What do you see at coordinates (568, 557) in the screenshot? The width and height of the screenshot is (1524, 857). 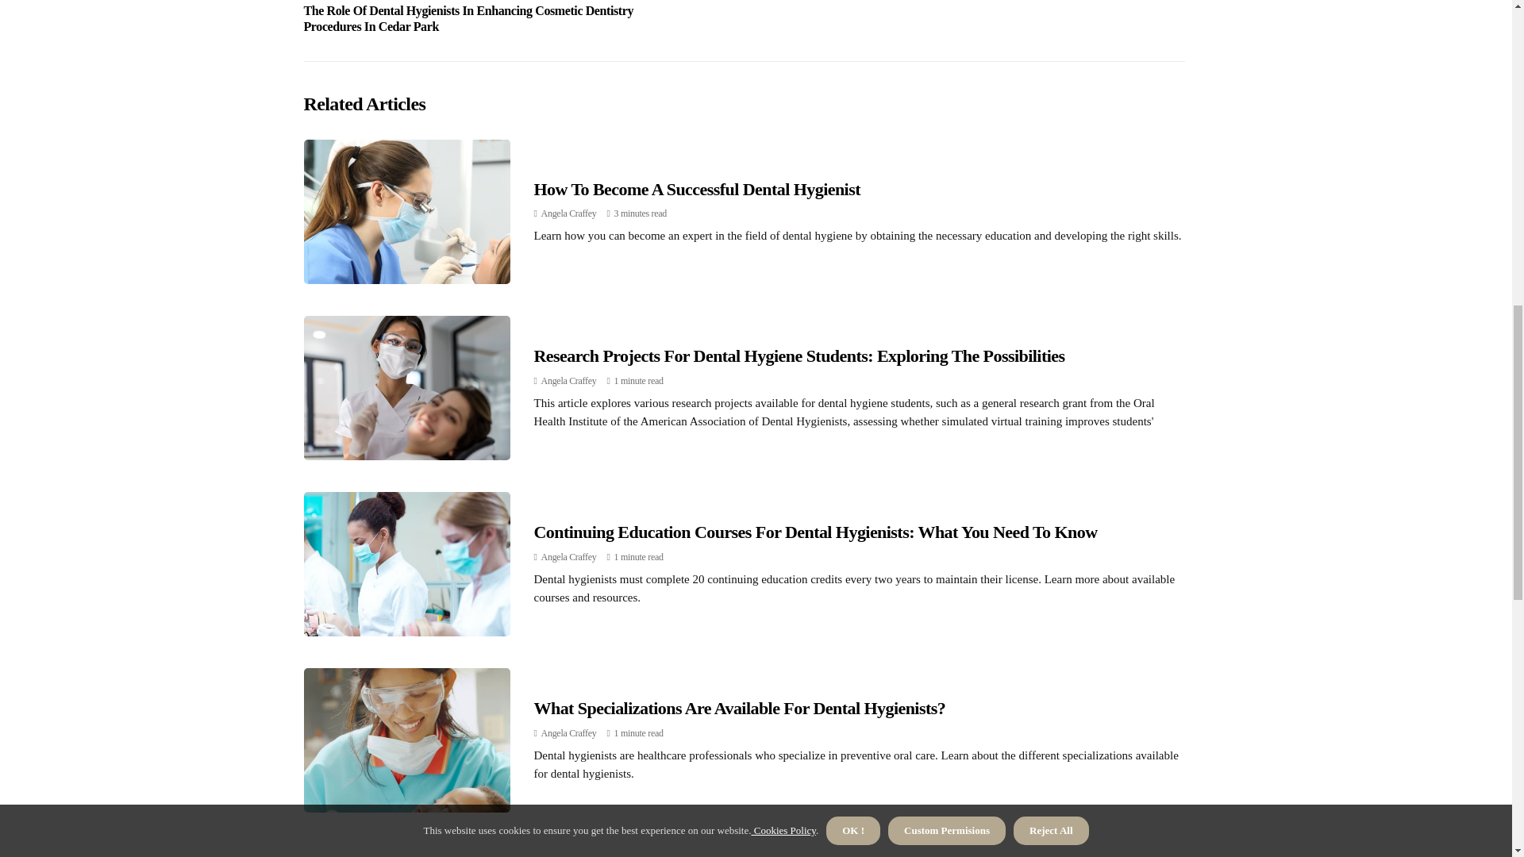 I see `Angela Craffey` at bounding box center [568, 557].